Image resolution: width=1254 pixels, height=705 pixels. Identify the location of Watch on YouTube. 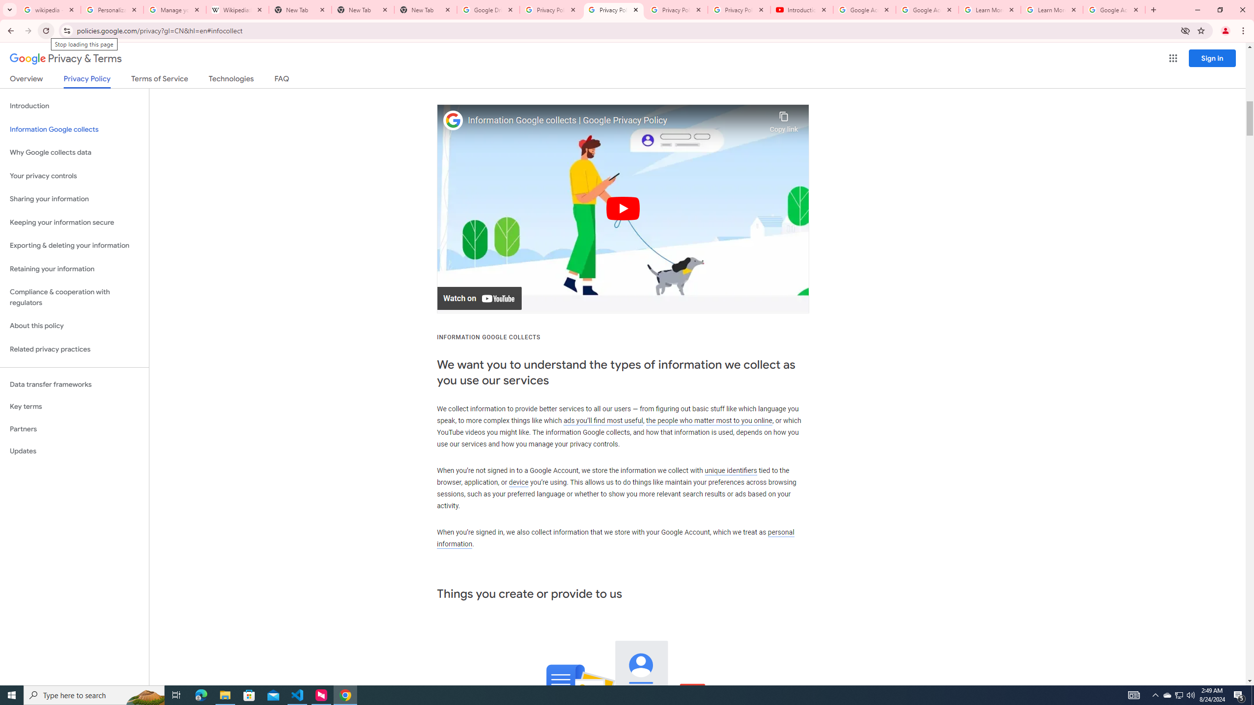
(479, 299).